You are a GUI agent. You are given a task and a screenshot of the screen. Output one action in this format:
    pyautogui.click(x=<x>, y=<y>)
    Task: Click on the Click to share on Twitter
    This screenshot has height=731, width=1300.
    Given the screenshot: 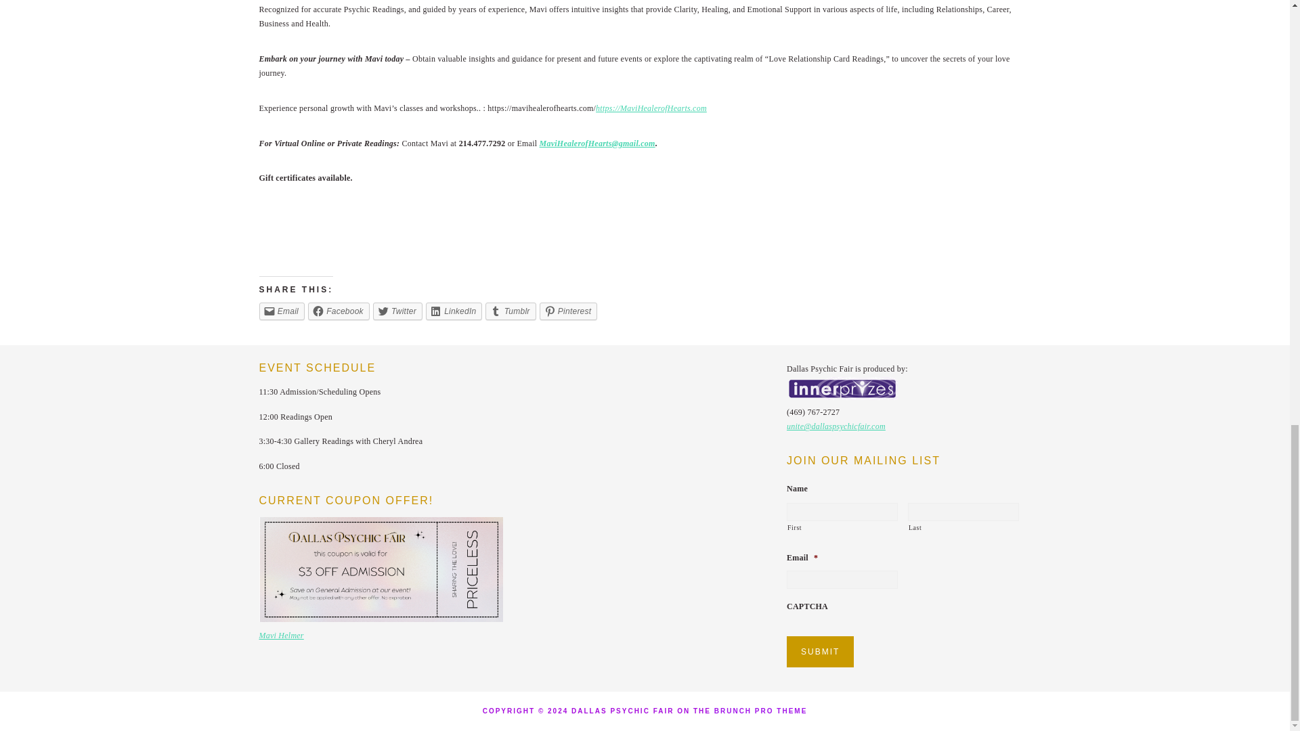 What is the action you would take?
    pyautogui.click(x=398, y=311)
    